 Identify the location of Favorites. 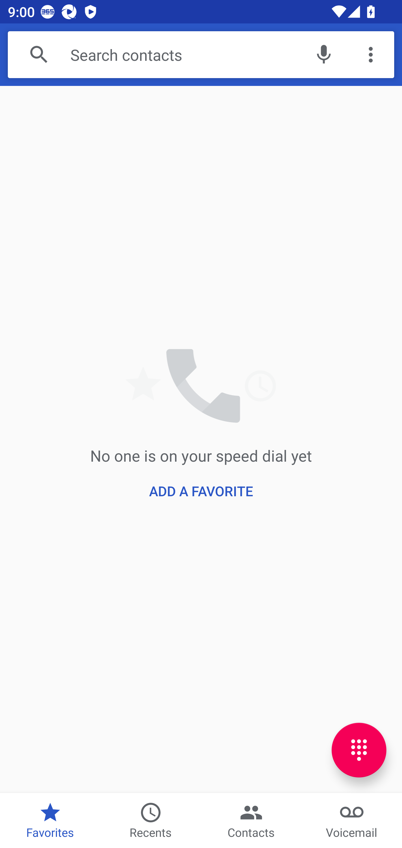
(50, 820).